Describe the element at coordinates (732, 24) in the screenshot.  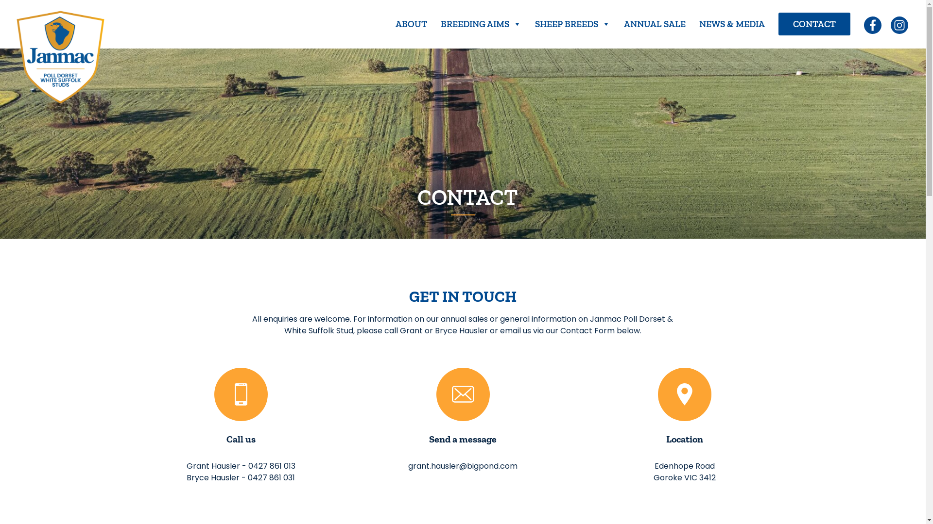
I see `NEWS & MEDIA` at that location.